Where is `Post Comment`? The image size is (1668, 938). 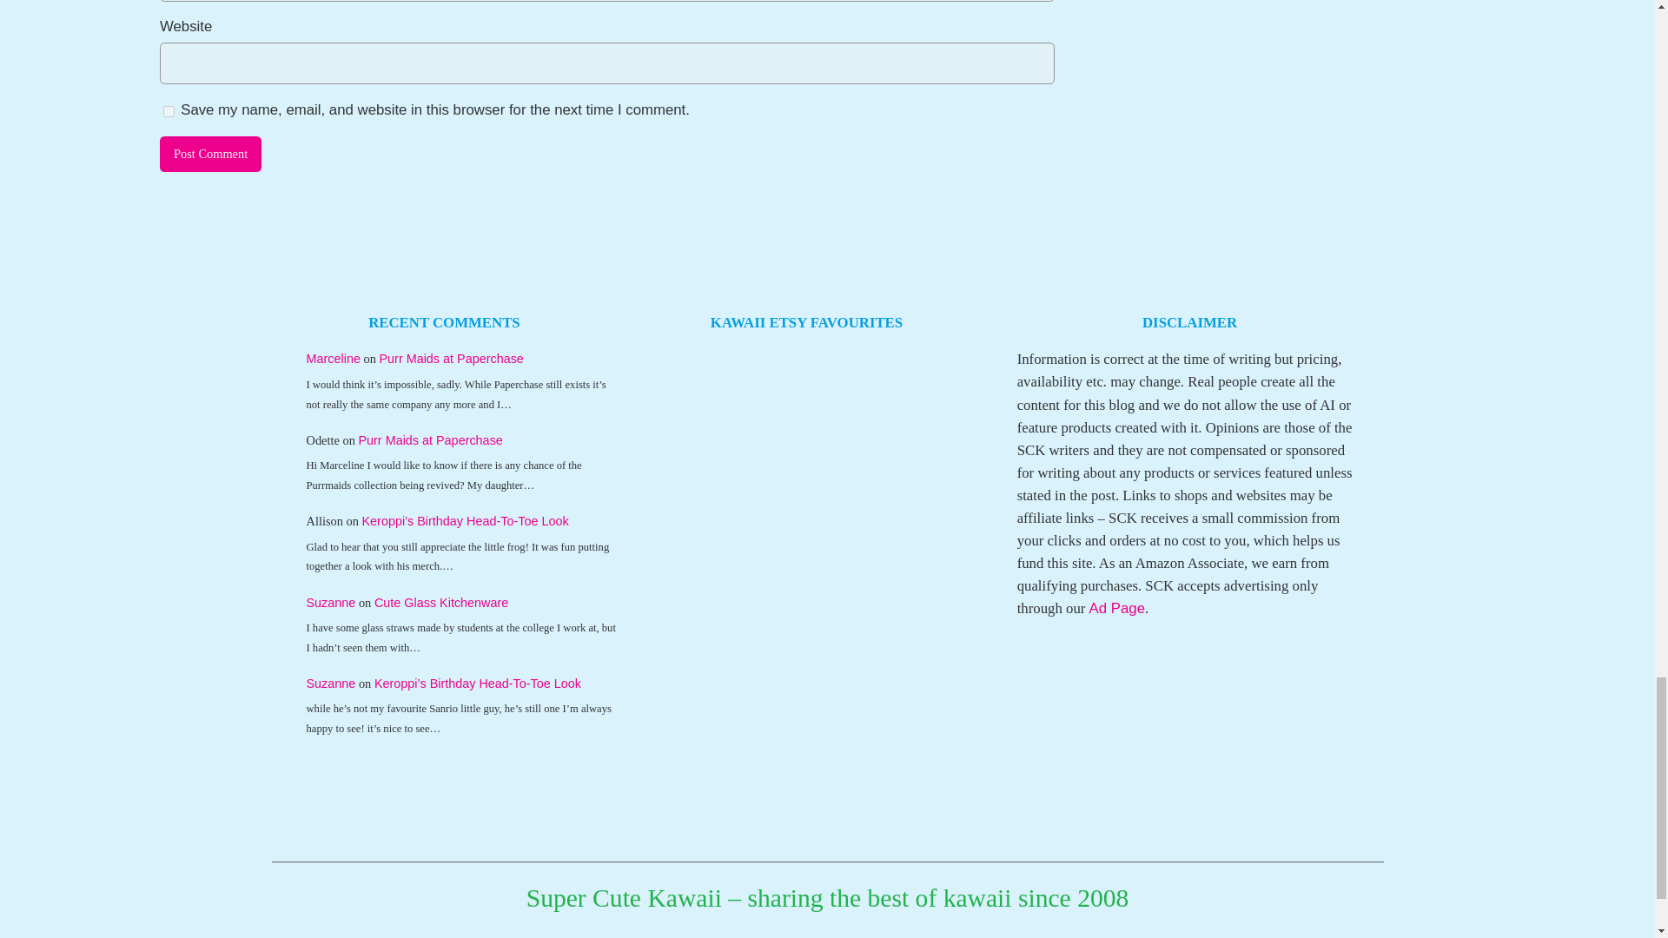
Post Comment is located at coordinates (210, 154).